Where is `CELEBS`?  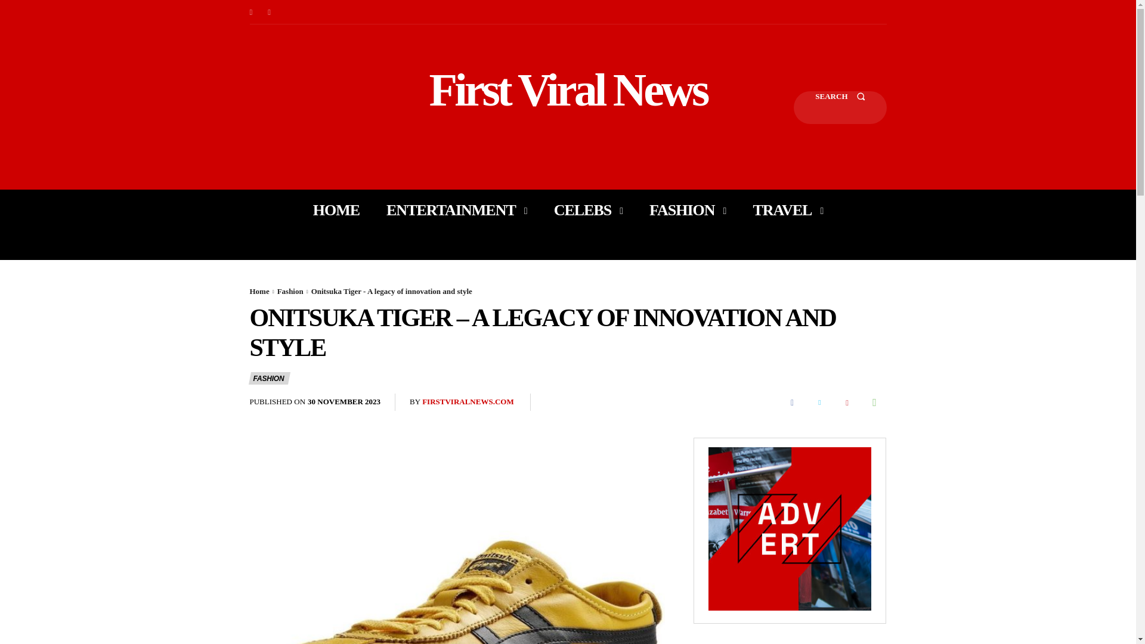 CELEBS is located at coordinates (588, 210).